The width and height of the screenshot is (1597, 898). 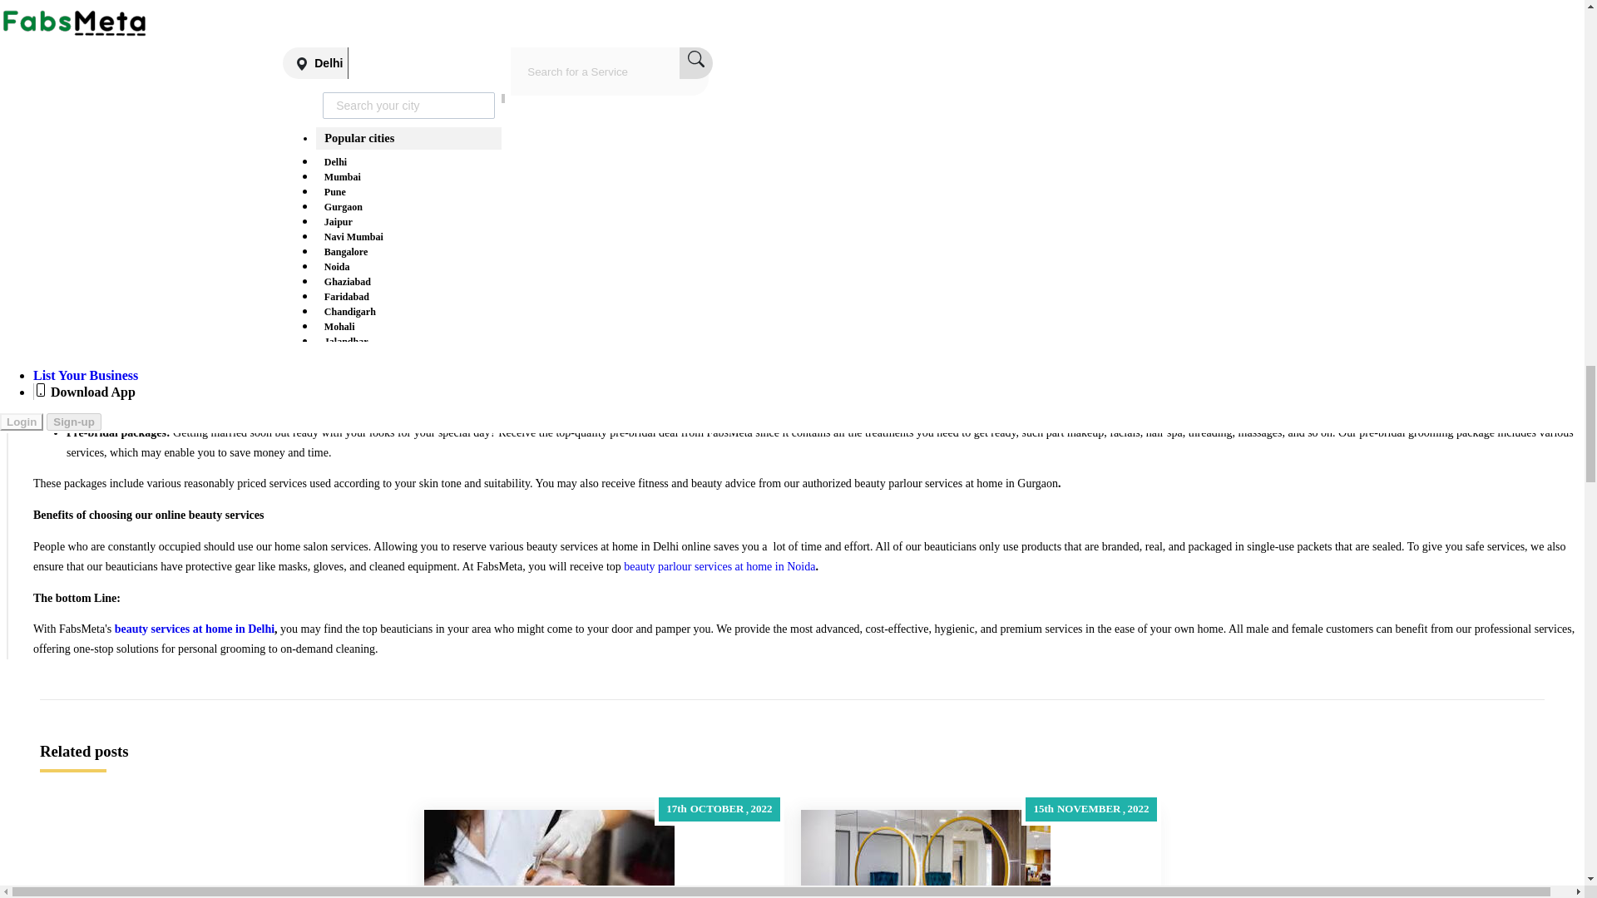 What do you see at coordinates (158, 125) in the screenshot?
I see `Get trendy beauty care at home with online beauty services` at bounding box center [158, 125].